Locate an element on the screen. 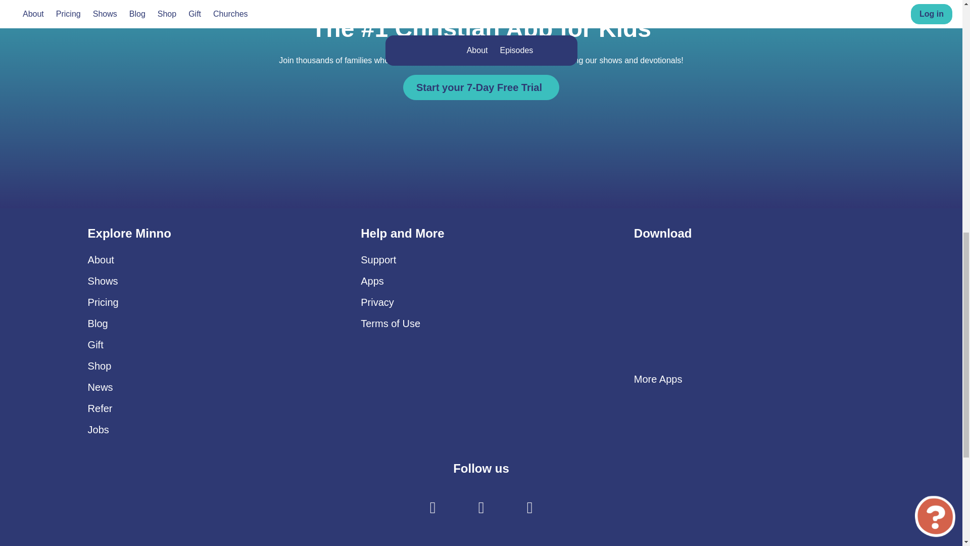  Blog is located at coordinates (98, 324).